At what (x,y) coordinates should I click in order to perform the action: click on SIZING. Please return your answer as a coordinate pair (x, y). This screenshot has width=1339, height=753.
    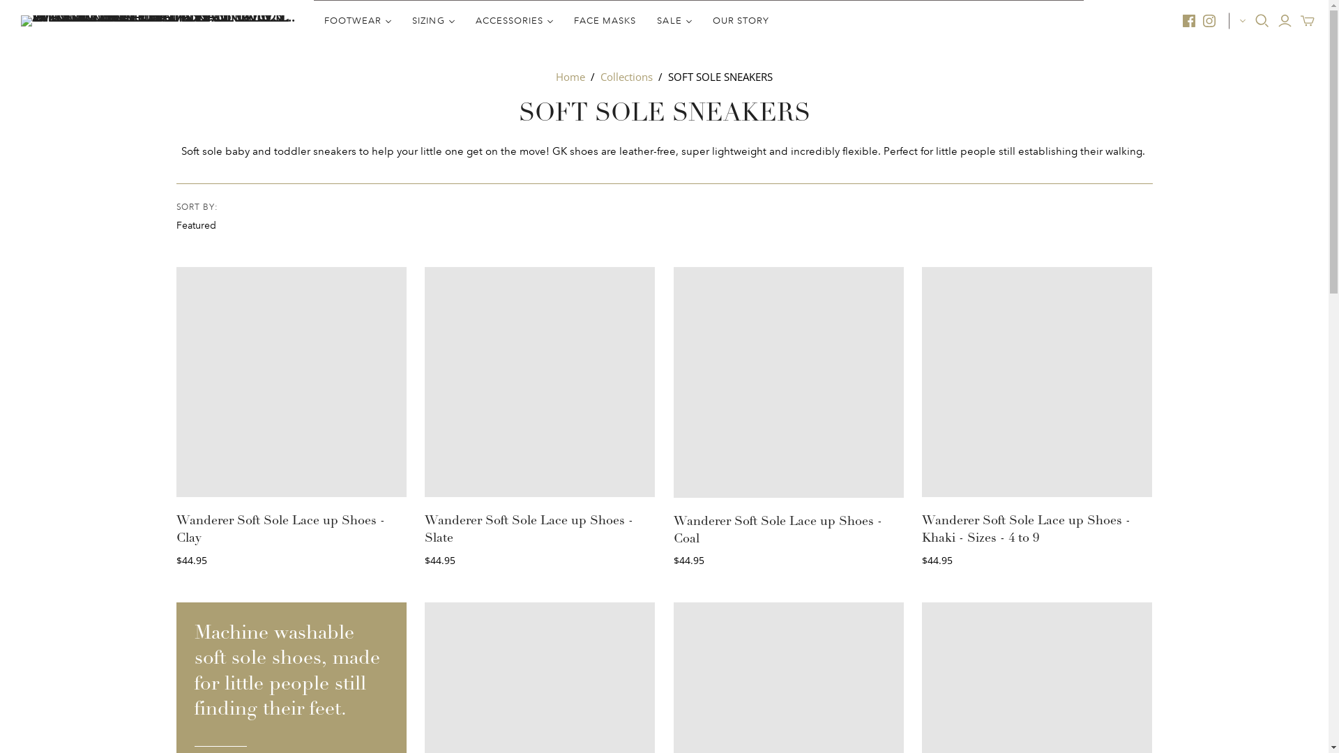
    Looking at the image, I should click on (433, 21).